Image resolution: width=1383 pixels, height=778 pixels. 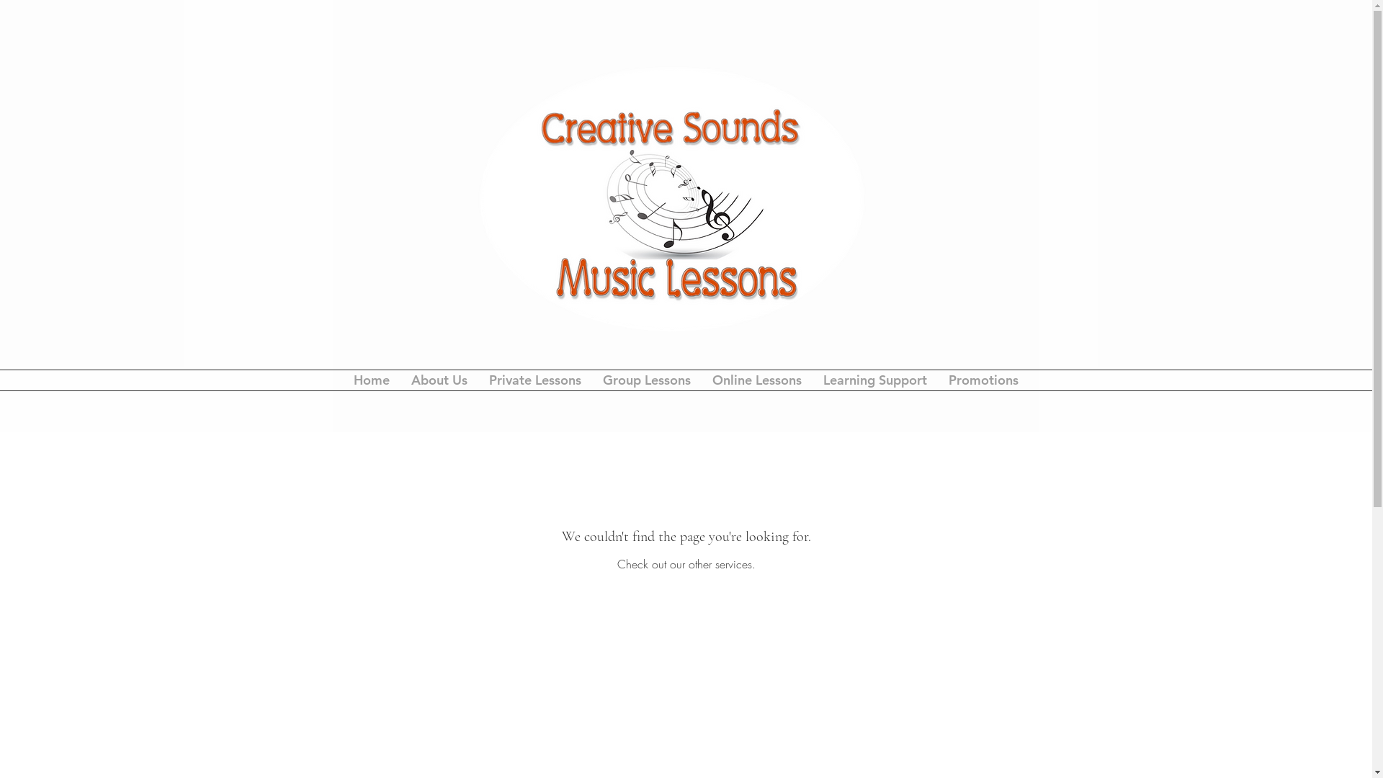 I want to click on Private Lessons, so click(x=535, y=380).